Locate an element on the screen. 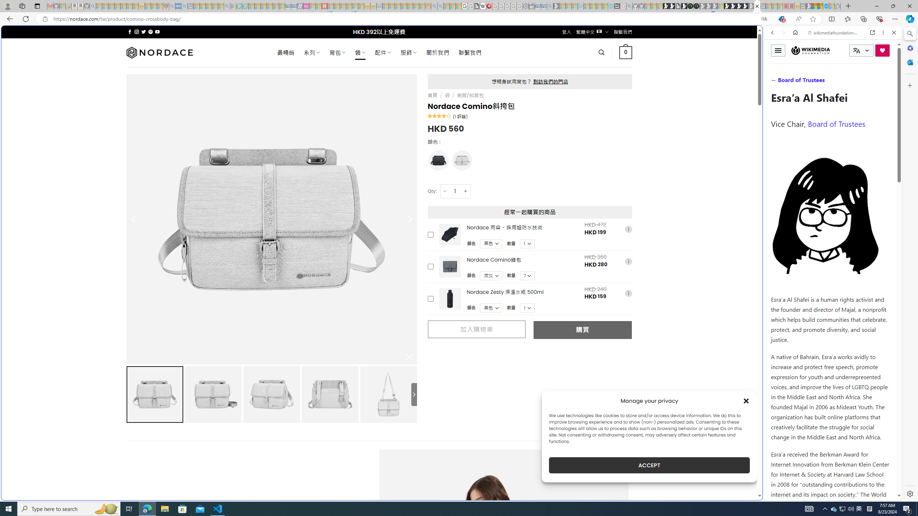 Image resolution: width=918 pixels, height=516 pixels. utah sues federal government - Search - Sleeping is located at coordinates (184, 6).